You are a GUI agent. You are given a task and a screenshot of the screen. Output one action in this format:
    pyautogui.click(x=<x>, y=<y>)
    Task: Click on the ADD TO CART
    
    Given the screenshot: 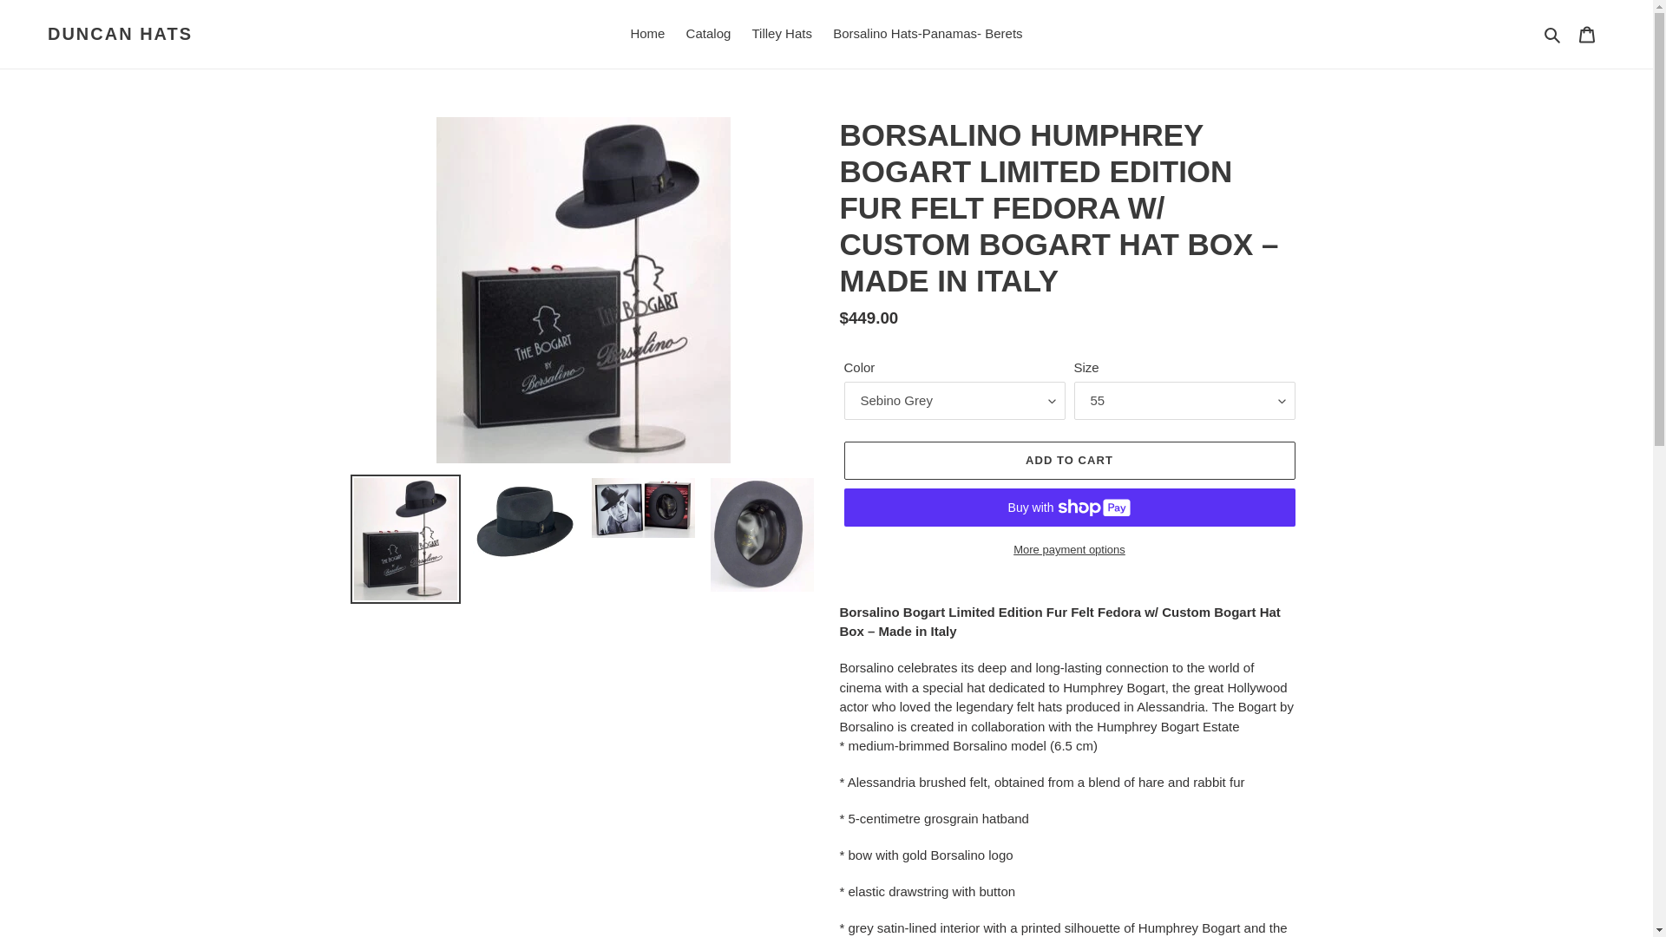 What is the action you would take?
    pyautogui.click(x=1068, y=460)
    